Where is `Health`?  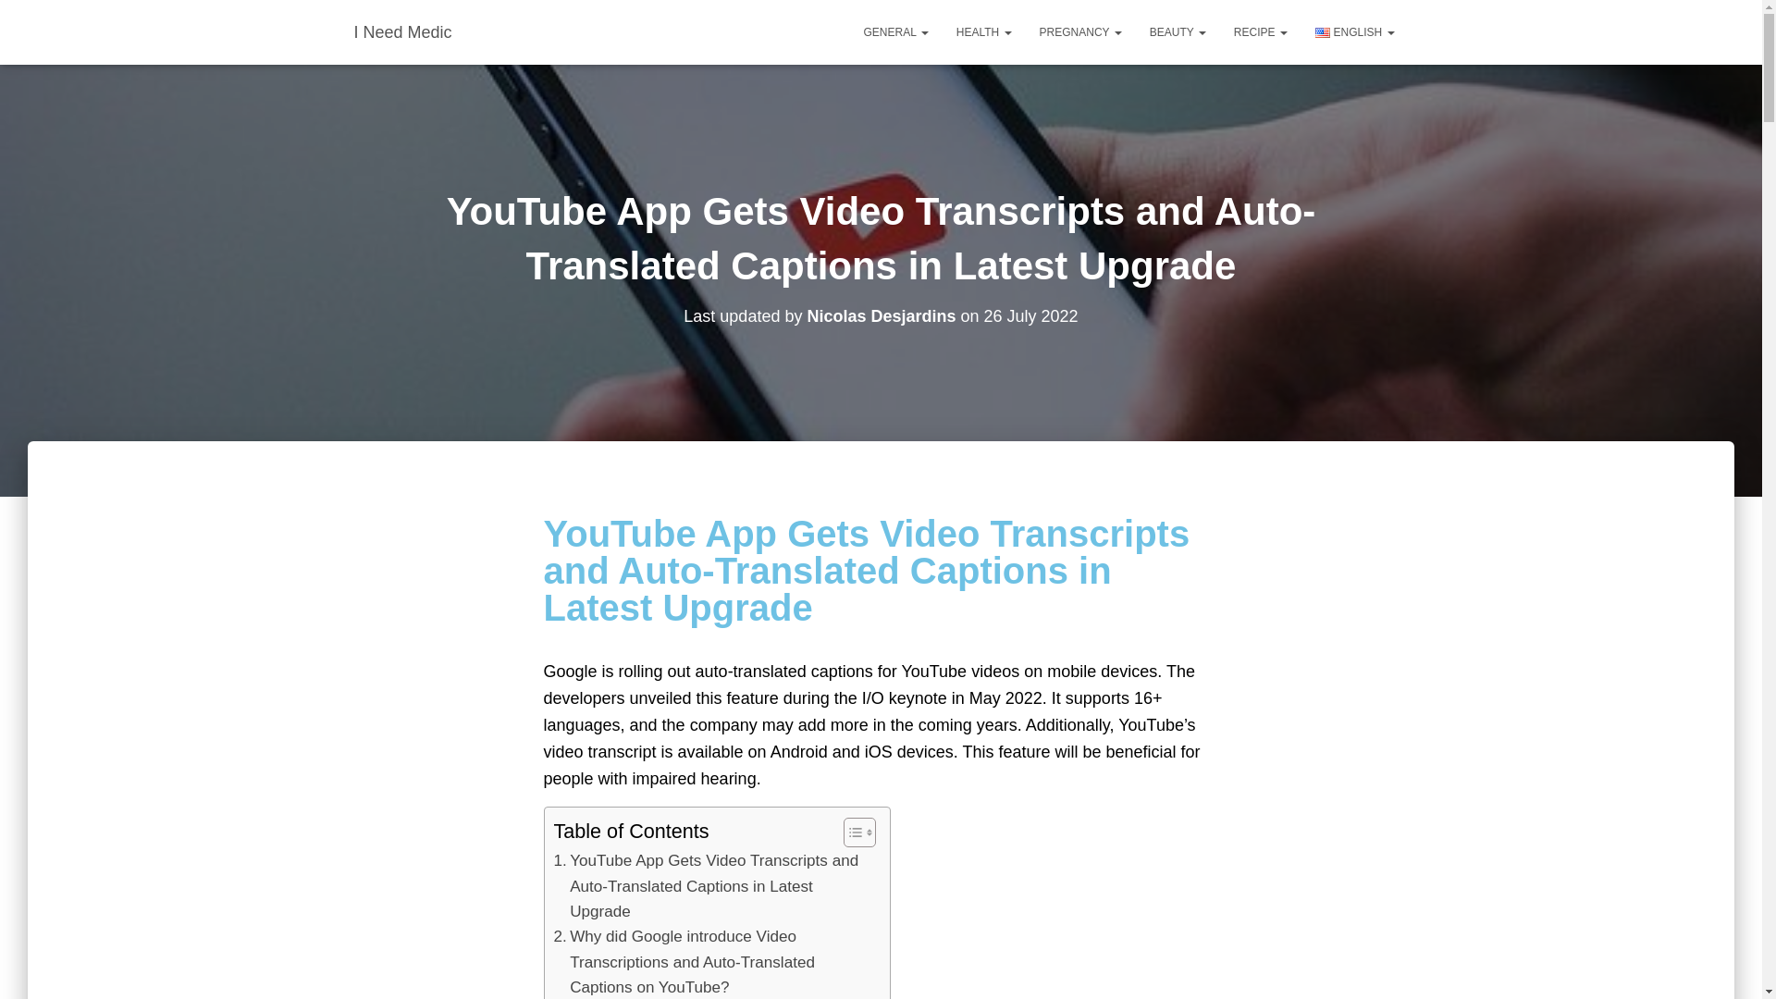
Health is located at coordinates (984, 31).